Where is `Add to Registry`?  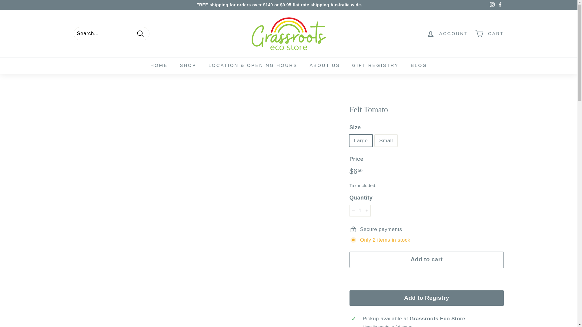 Add to Registry is located at coordinates (427, 298).